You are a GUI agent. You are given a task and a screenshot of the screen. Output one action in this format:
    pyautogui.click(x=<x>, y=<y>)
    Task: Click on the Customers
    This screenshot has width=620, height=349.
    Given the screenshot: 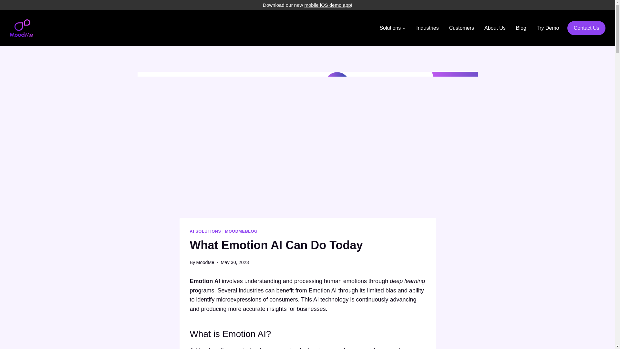 What is the action you would take?
    pyautogui.click(x=461, y=28)
    